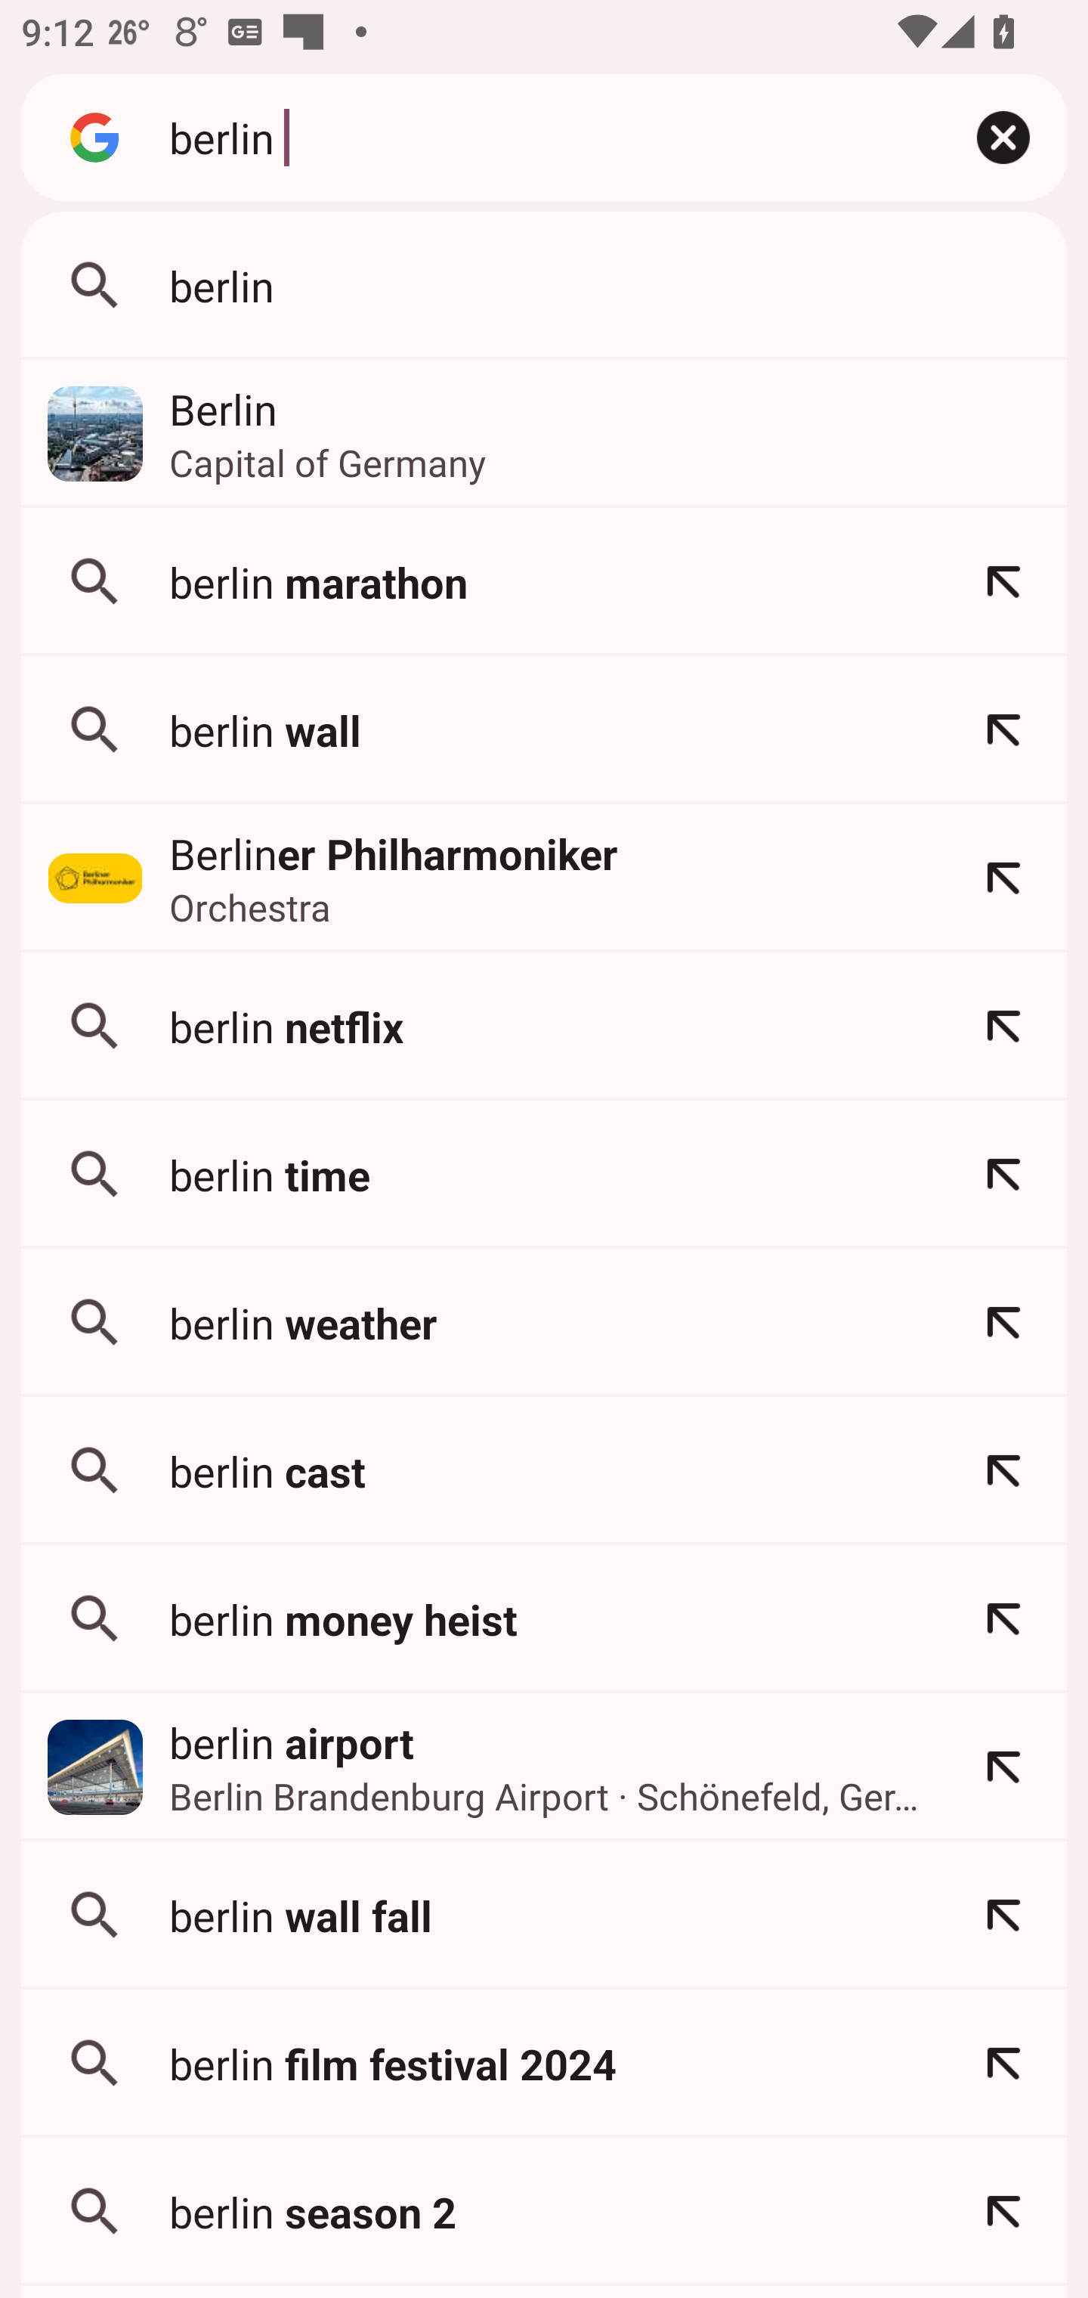  Describe the element at coordinates (544, 582) in the screenshot. I see `berlin marathon Refine: berlin marathon` at that location.